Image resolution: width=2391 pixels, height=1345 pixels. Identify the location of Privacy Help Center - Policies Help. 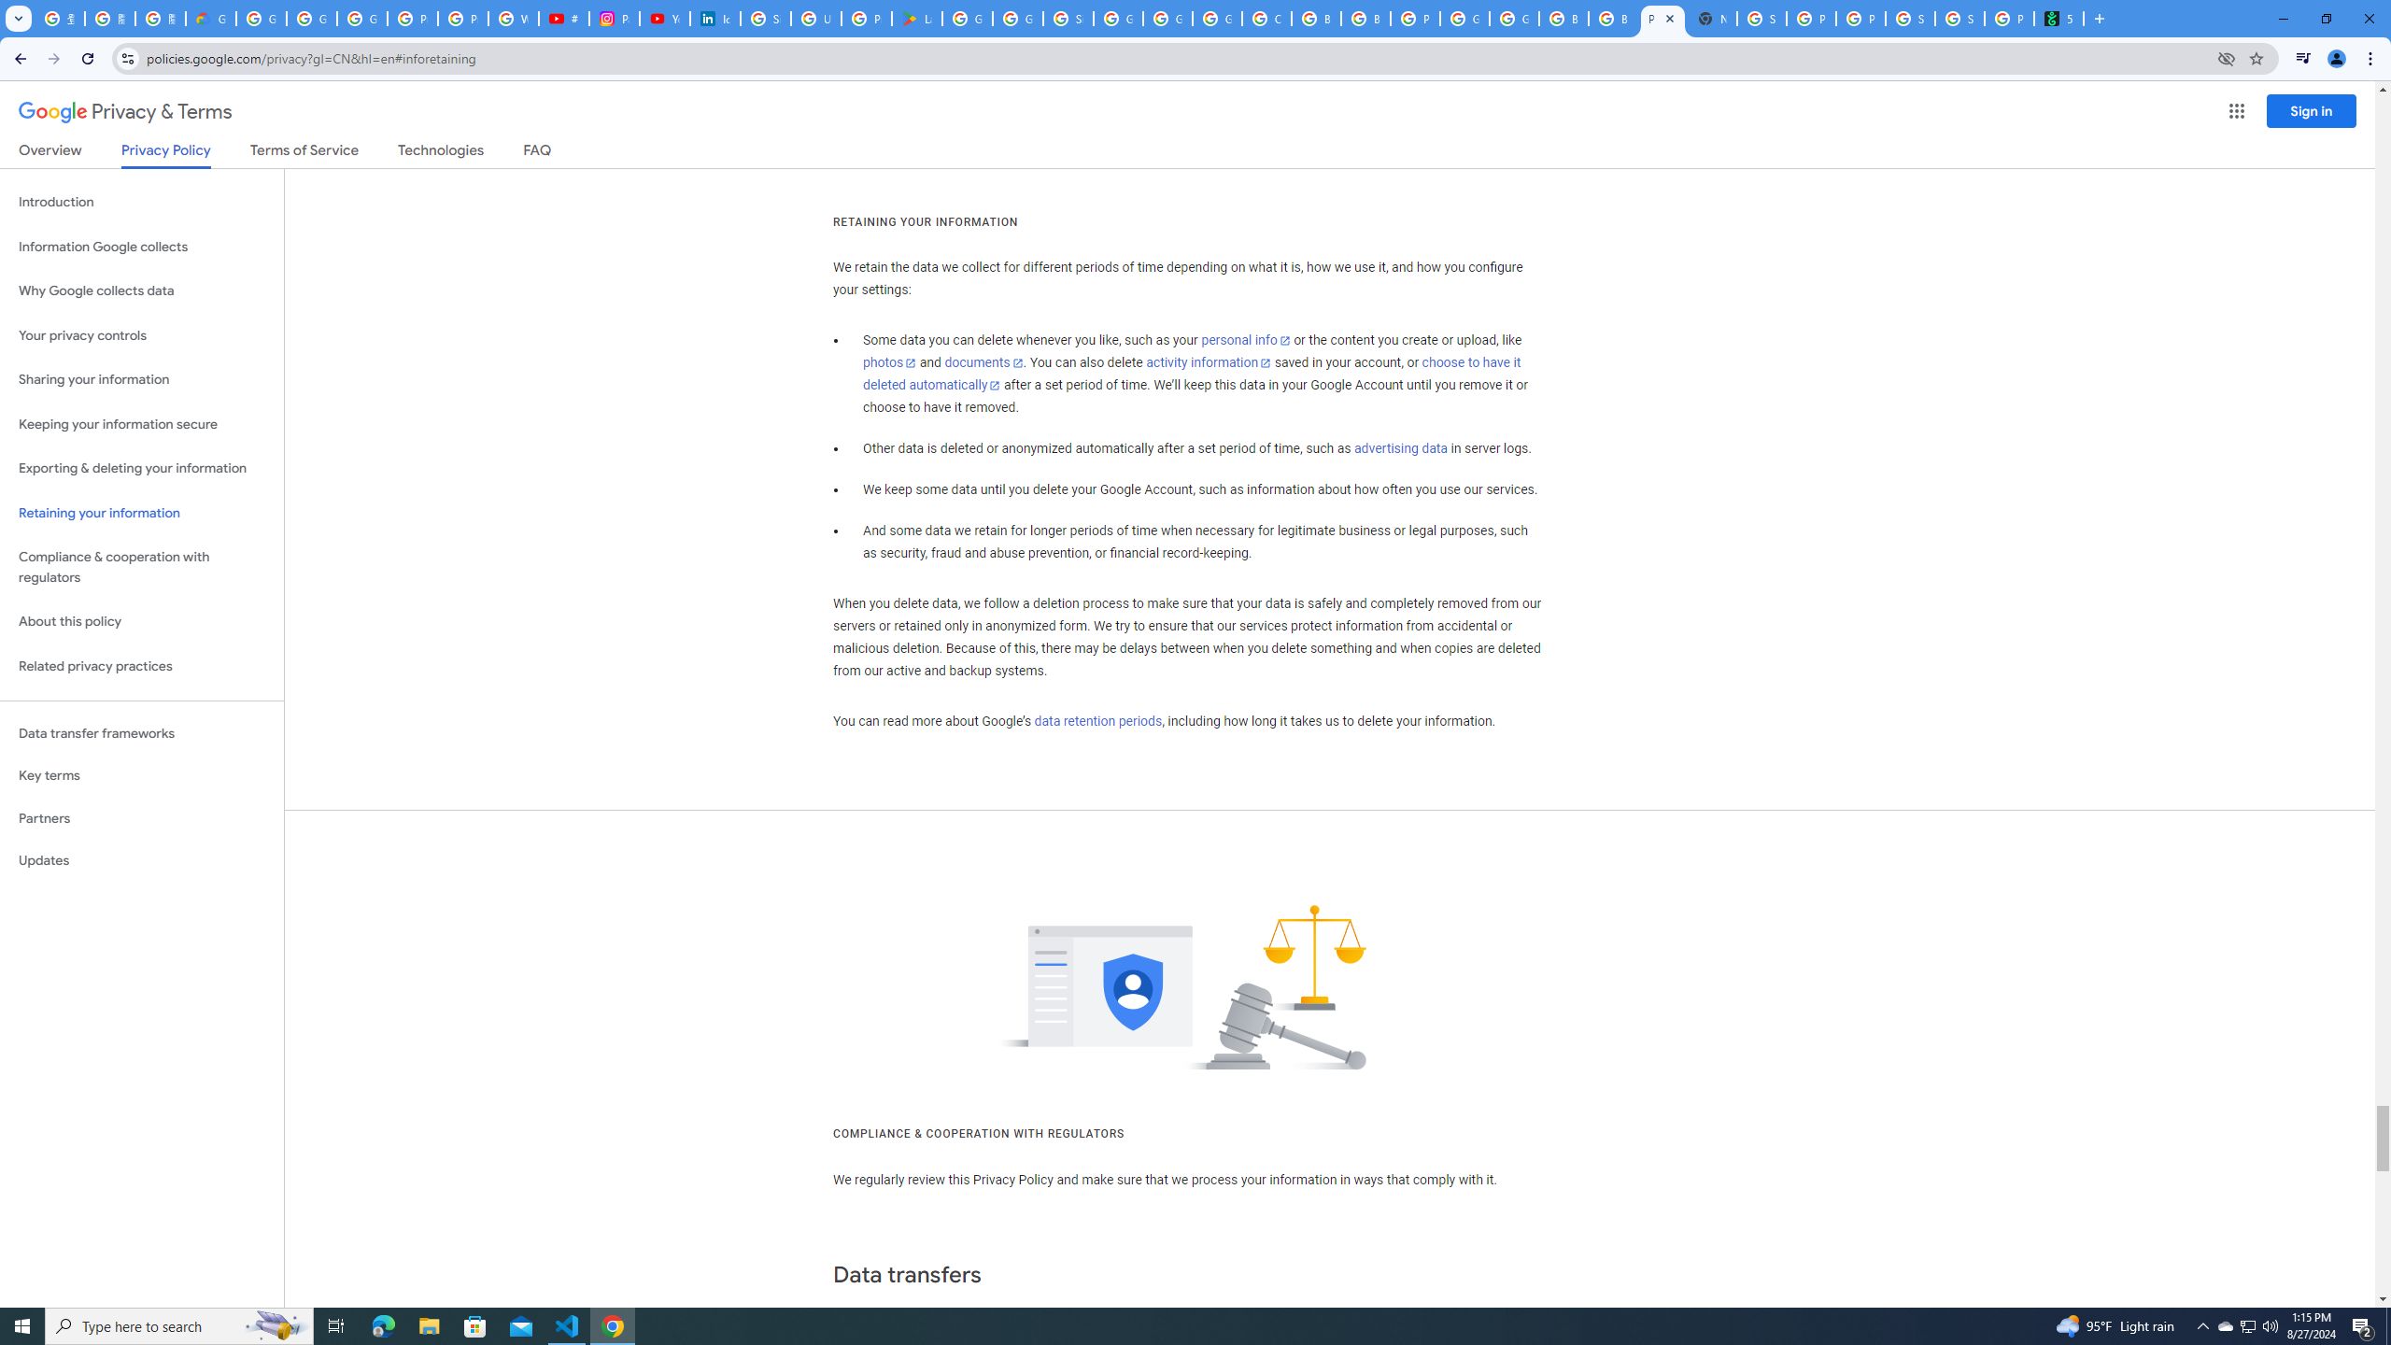
(463, 19).